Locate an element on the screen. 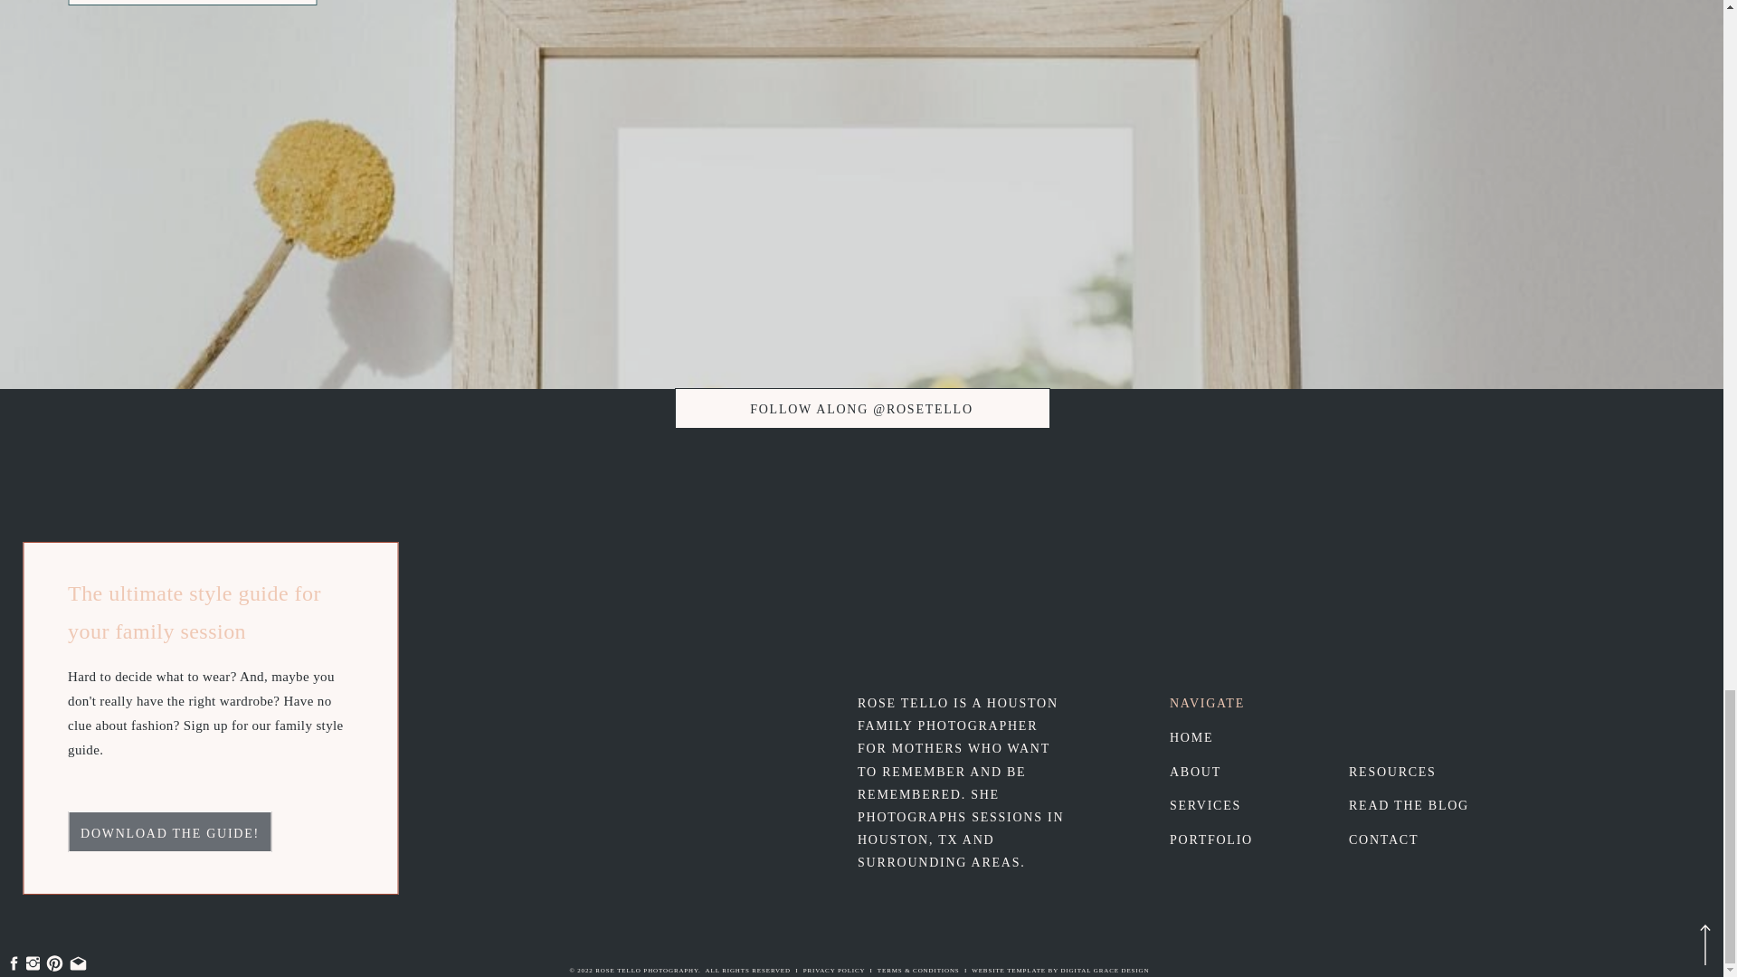 The width and height of the screenshot is (1737, 977). CONTACT is located at coordinates (1419, 838).